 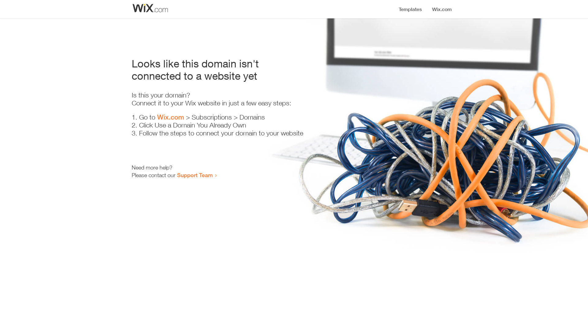 I want to click on Wix.com, so click(x=171, y=117).